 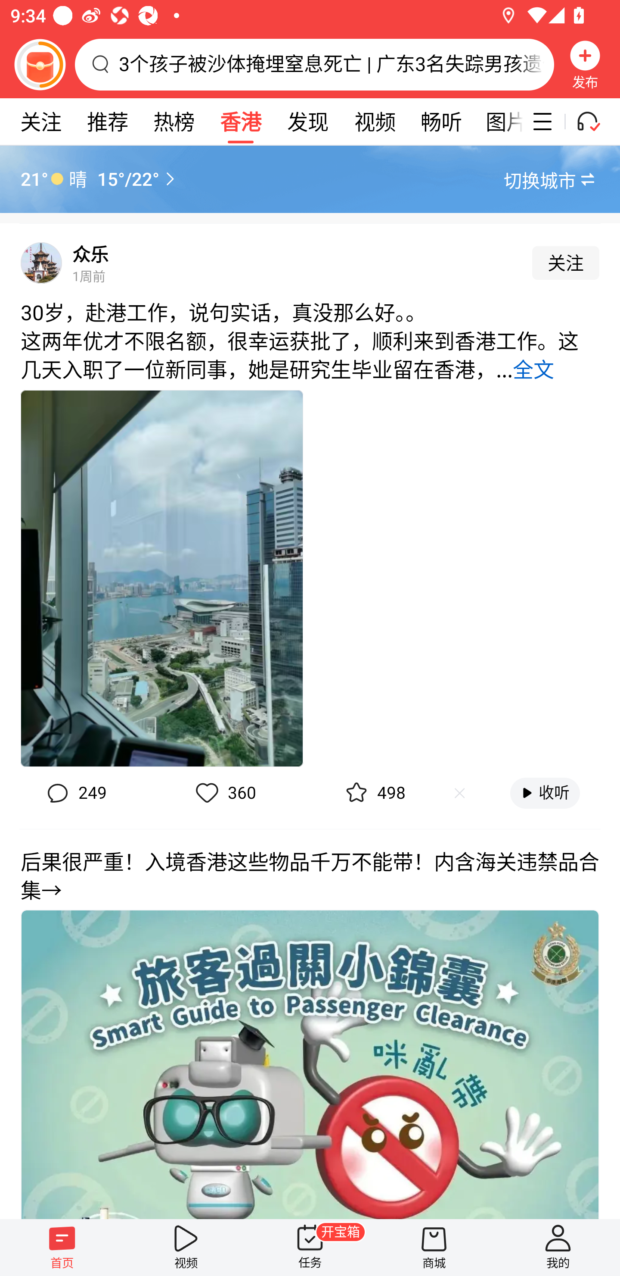 What do you see at coordinates (595, 122) in the screenshot?
I see `听一听开关` at bounding box center [595, 122].